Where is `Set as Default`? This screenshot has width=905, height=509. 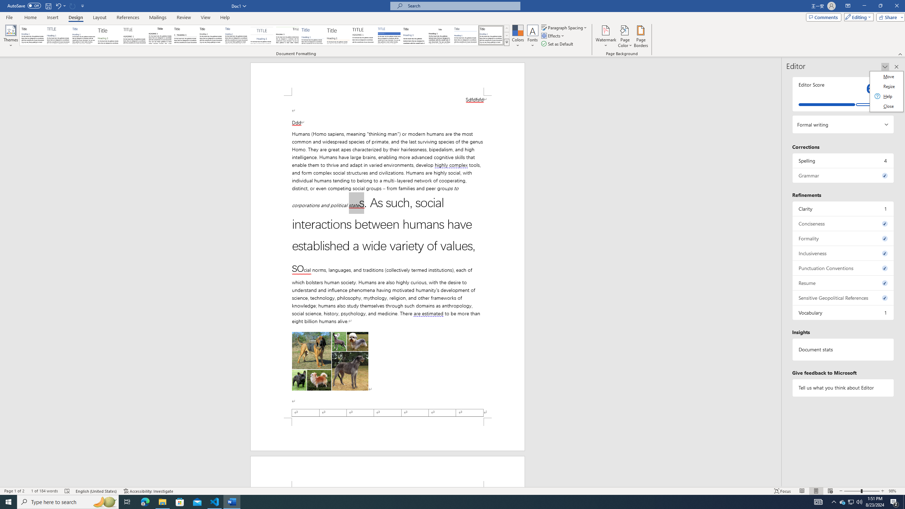
Set as Default is located at coordinates (558, 44).